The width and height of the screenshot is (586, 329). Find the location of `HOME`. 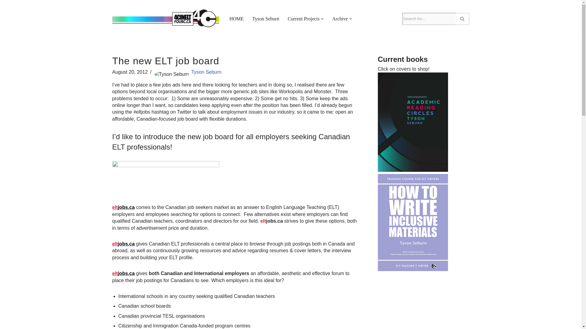

HOME is located at coordinates (237, 18).